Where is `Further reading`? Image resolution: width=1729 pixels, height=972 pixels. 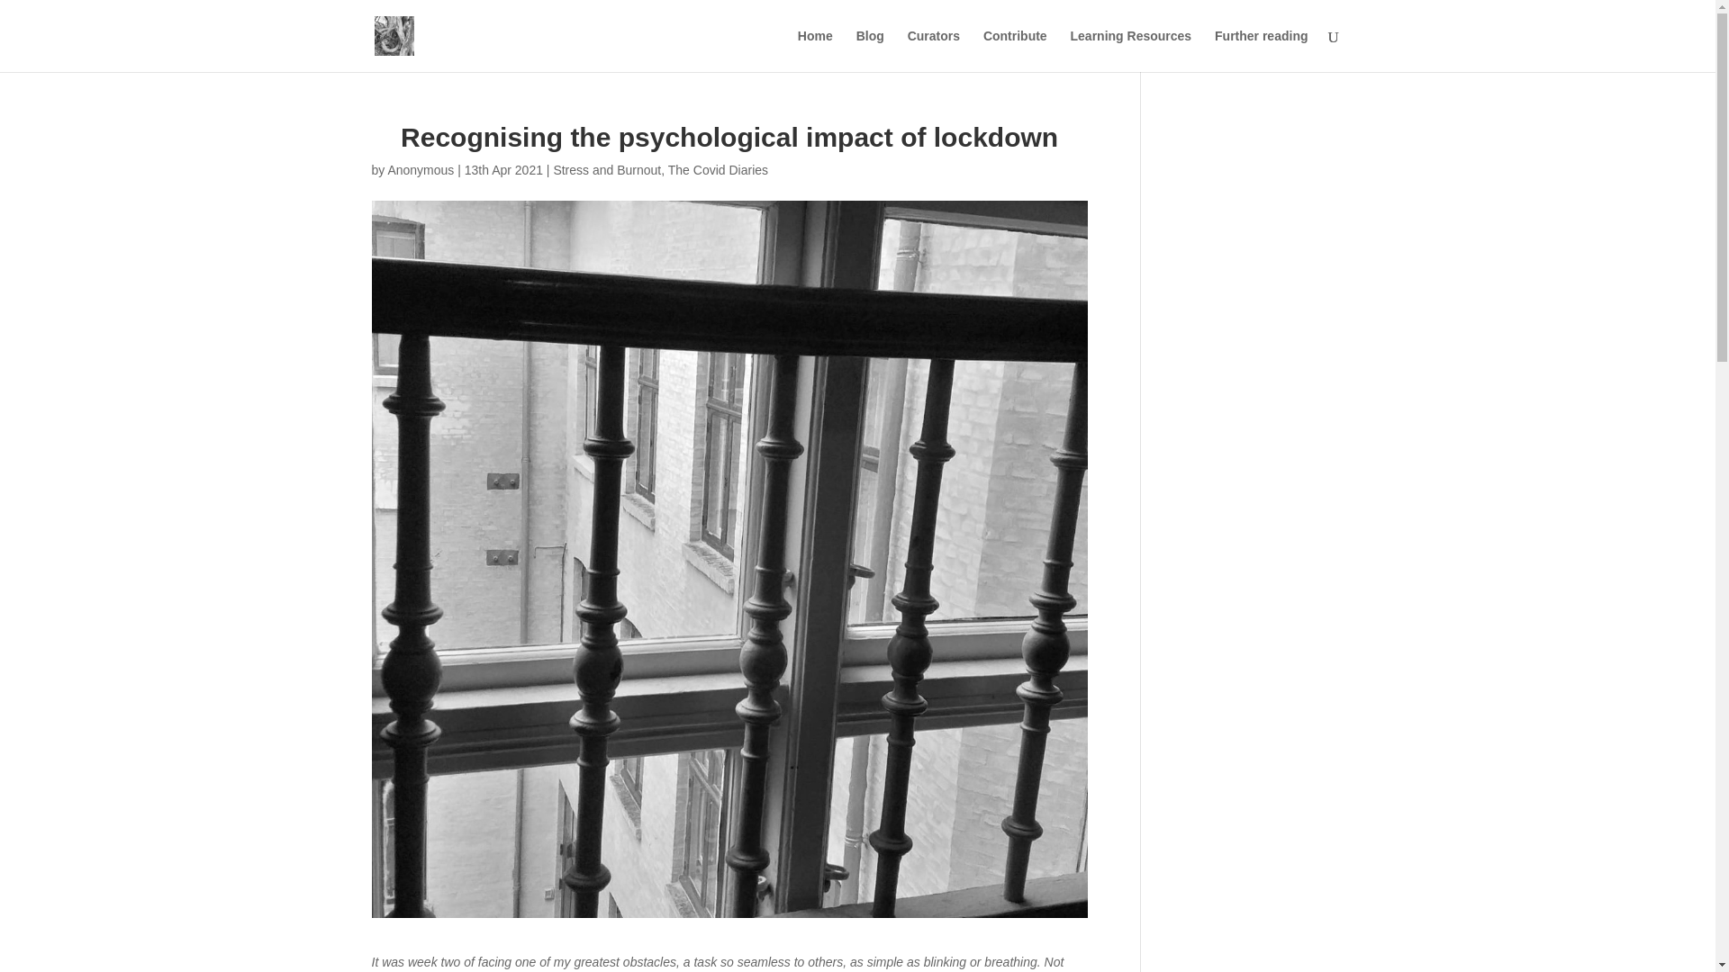 Further reading is located at coordinates (1261, 50).